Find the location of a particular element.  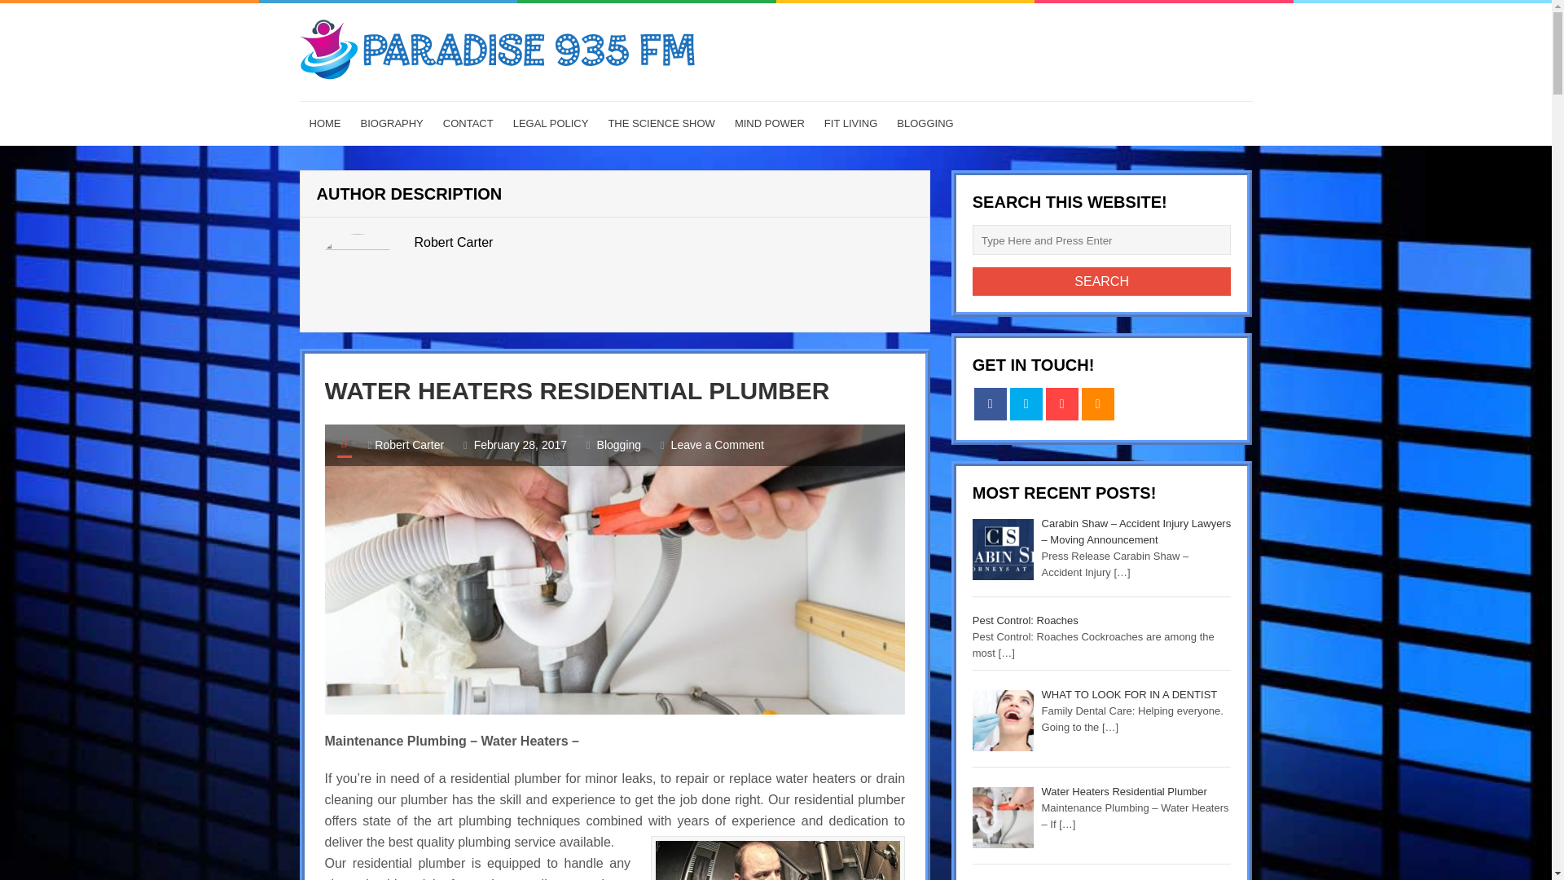

Search is located at coordinates (1102, 281).